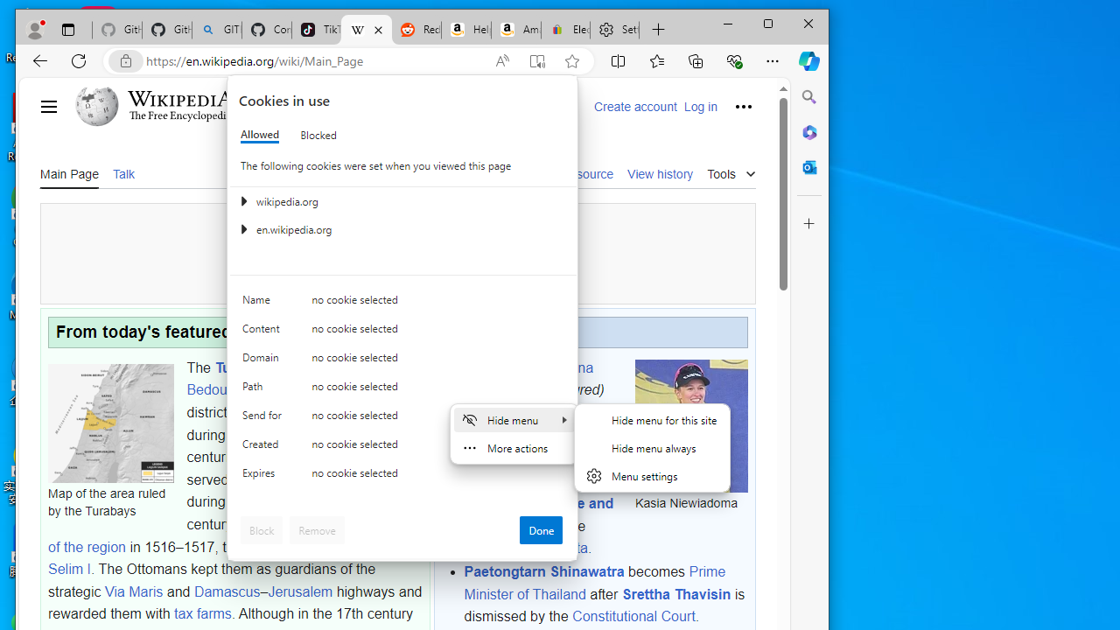 This screenshot has height=630, width=1120. What do you see at coordinates (437, 476) in the screenshot?
I see `no cookie selected` at bounding box center [437, 476].